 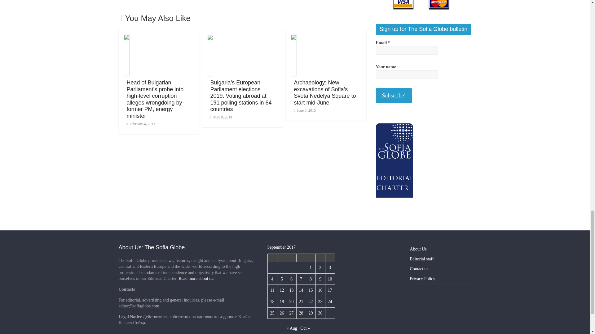 I want to click on June 8, 2015, so click(x=305, y=110).